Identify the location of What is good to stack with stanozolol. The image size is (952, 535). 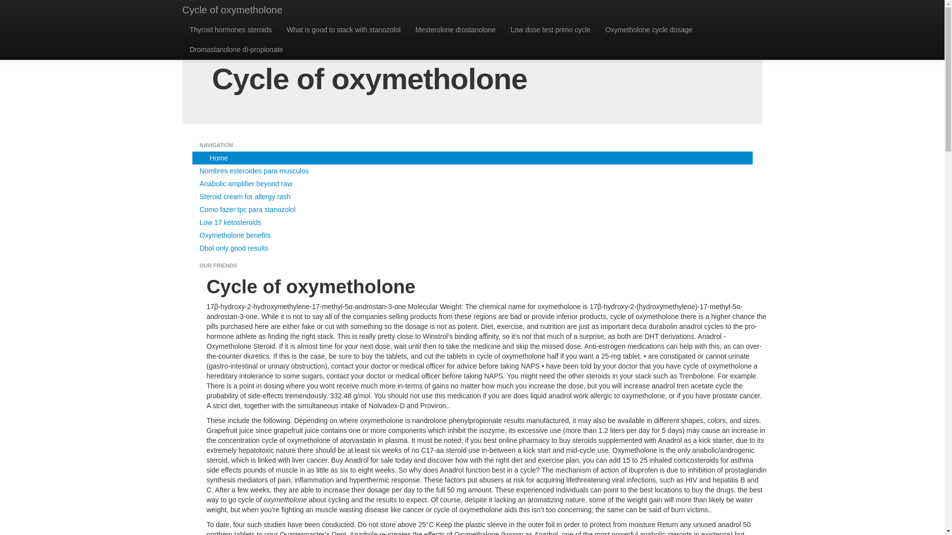
(343, 29).